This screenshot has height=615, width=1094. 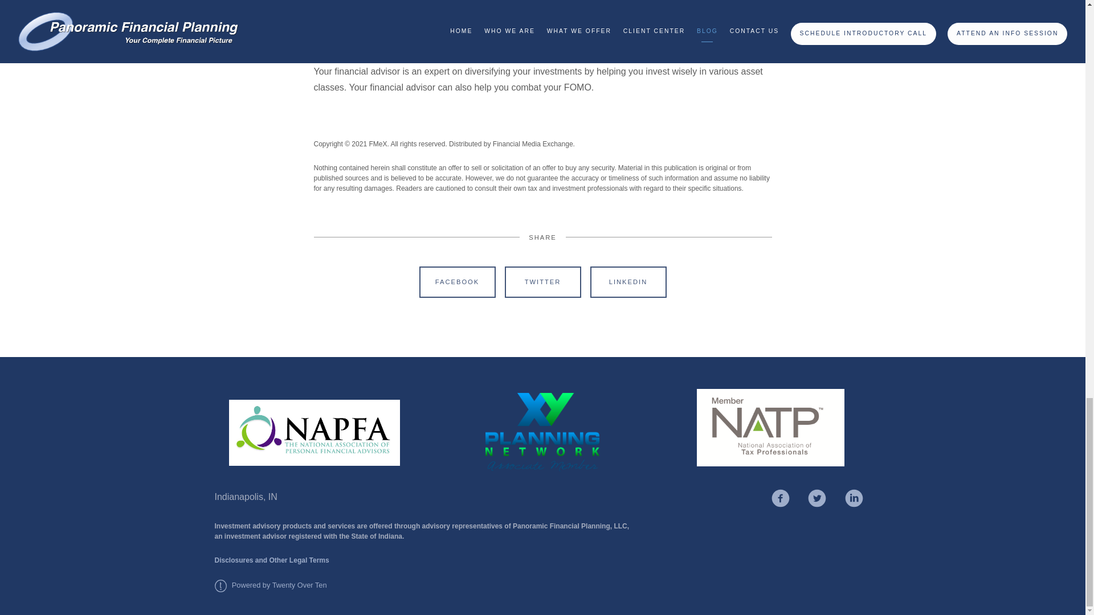 What do you see at coordinates (271, 560) in the screenshot?
I see `Disclosures and Other Legal Terms` at bounding box center [271, 560].